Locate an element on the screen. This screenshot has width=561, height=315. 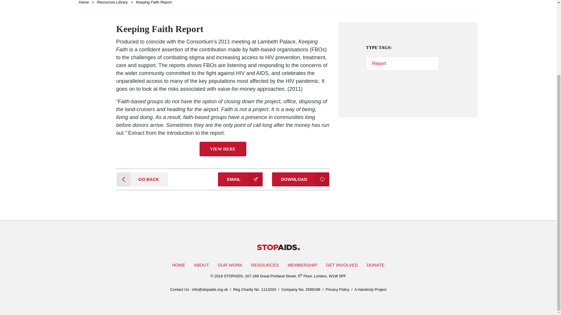
EMAIL is located at coordinates (240, 179).